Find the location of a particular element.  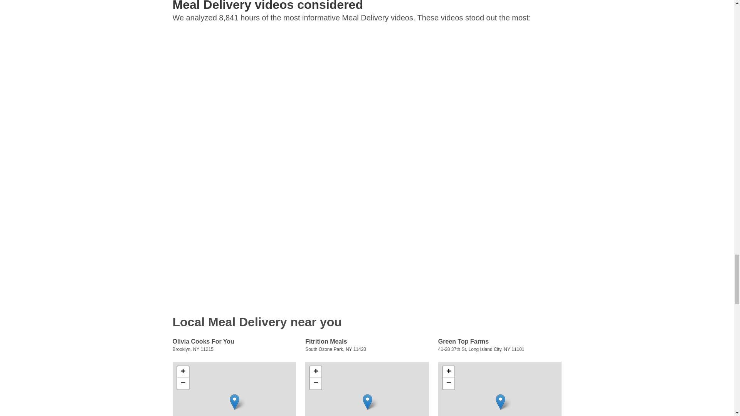

Zoom out is located at coordinates (183, 383).